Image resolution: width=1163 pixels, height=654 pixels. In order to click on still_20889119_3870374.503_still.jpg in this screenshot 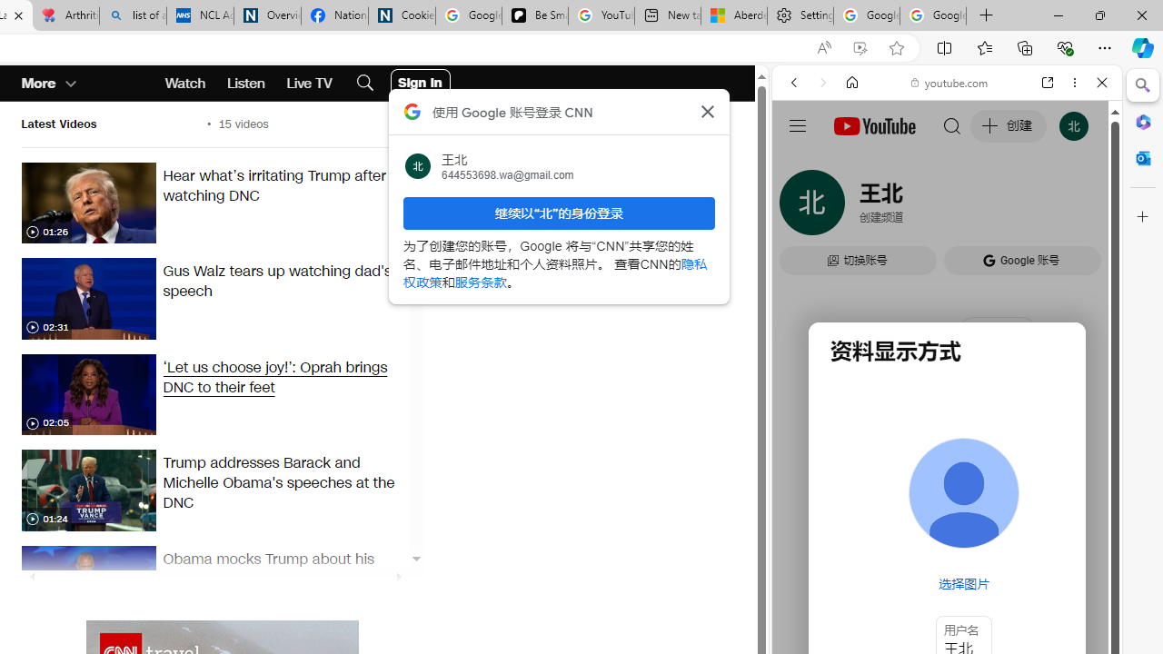, I will do `click(88, 586)`.